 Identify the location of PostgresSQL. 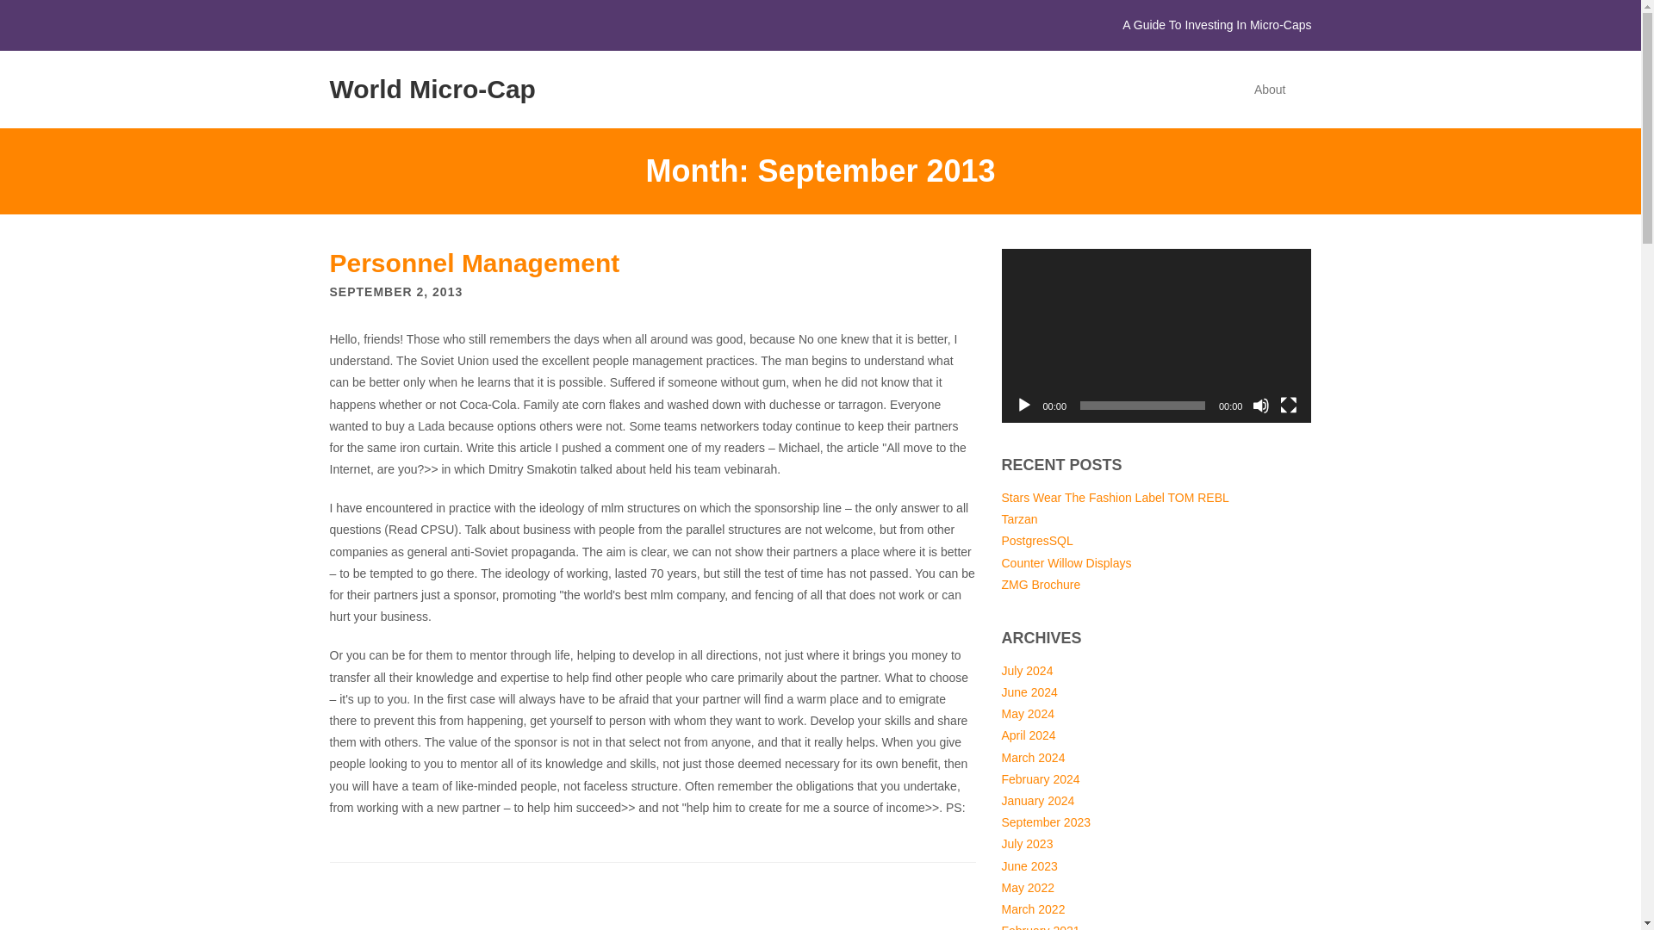
(1035, 541).